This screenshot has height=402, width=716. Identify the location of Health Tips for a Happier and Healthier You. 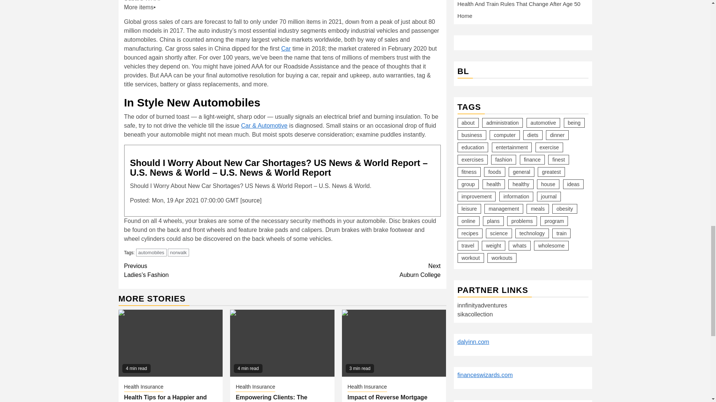
(286, 48).